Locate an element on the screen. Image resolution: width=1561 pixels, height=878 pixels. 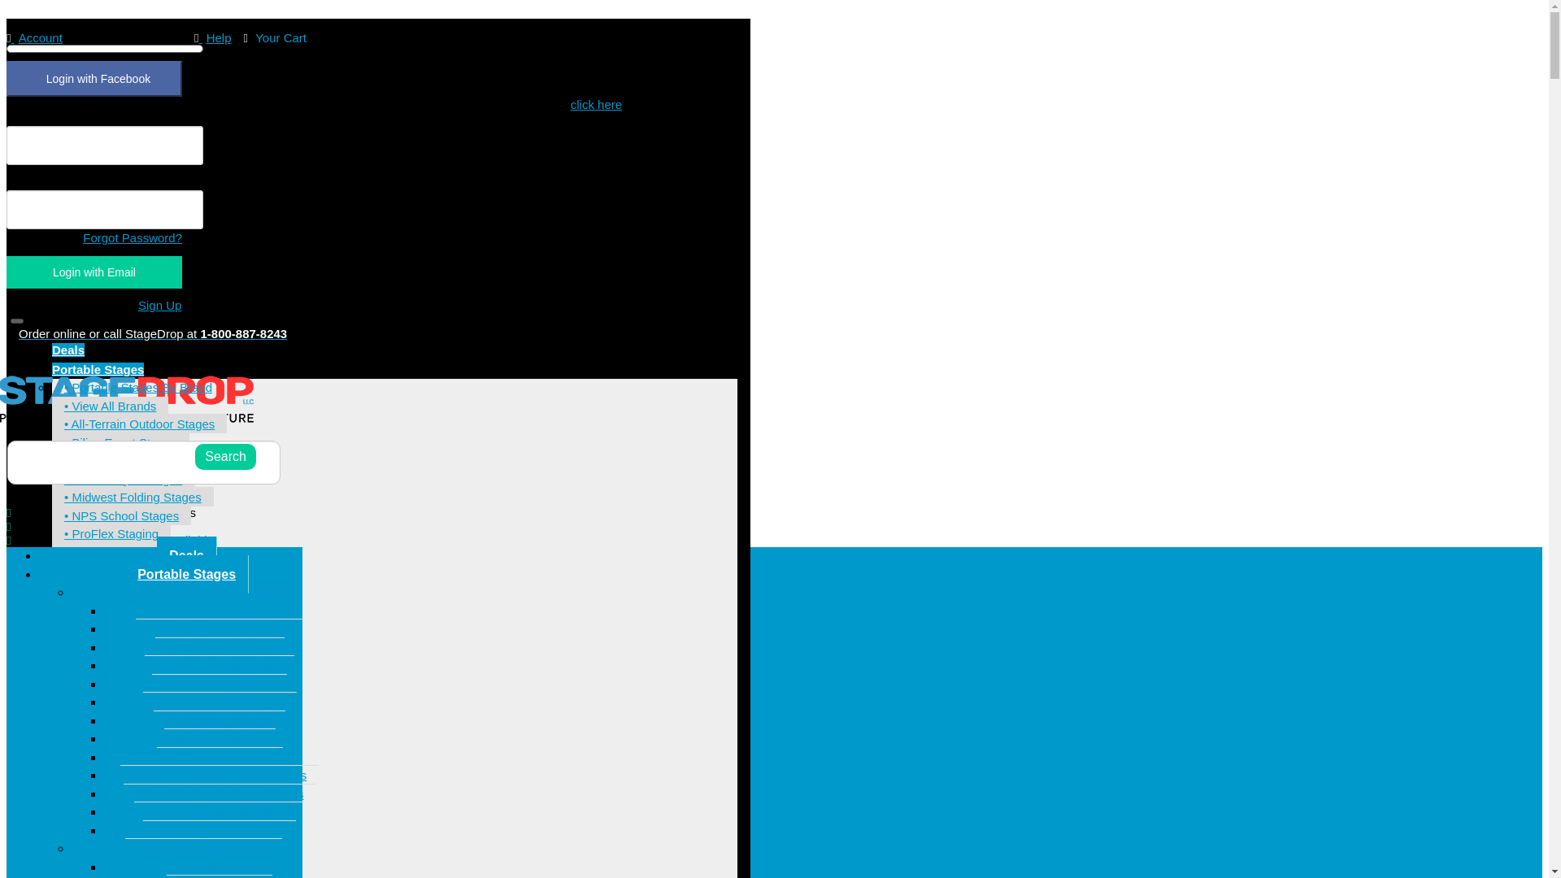
Your Cart is located at coordinates (275, 37).